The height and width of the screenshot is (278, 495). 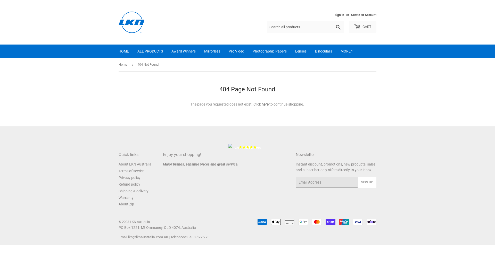 I want to click on Binoculars, so click(x=324, y=51).